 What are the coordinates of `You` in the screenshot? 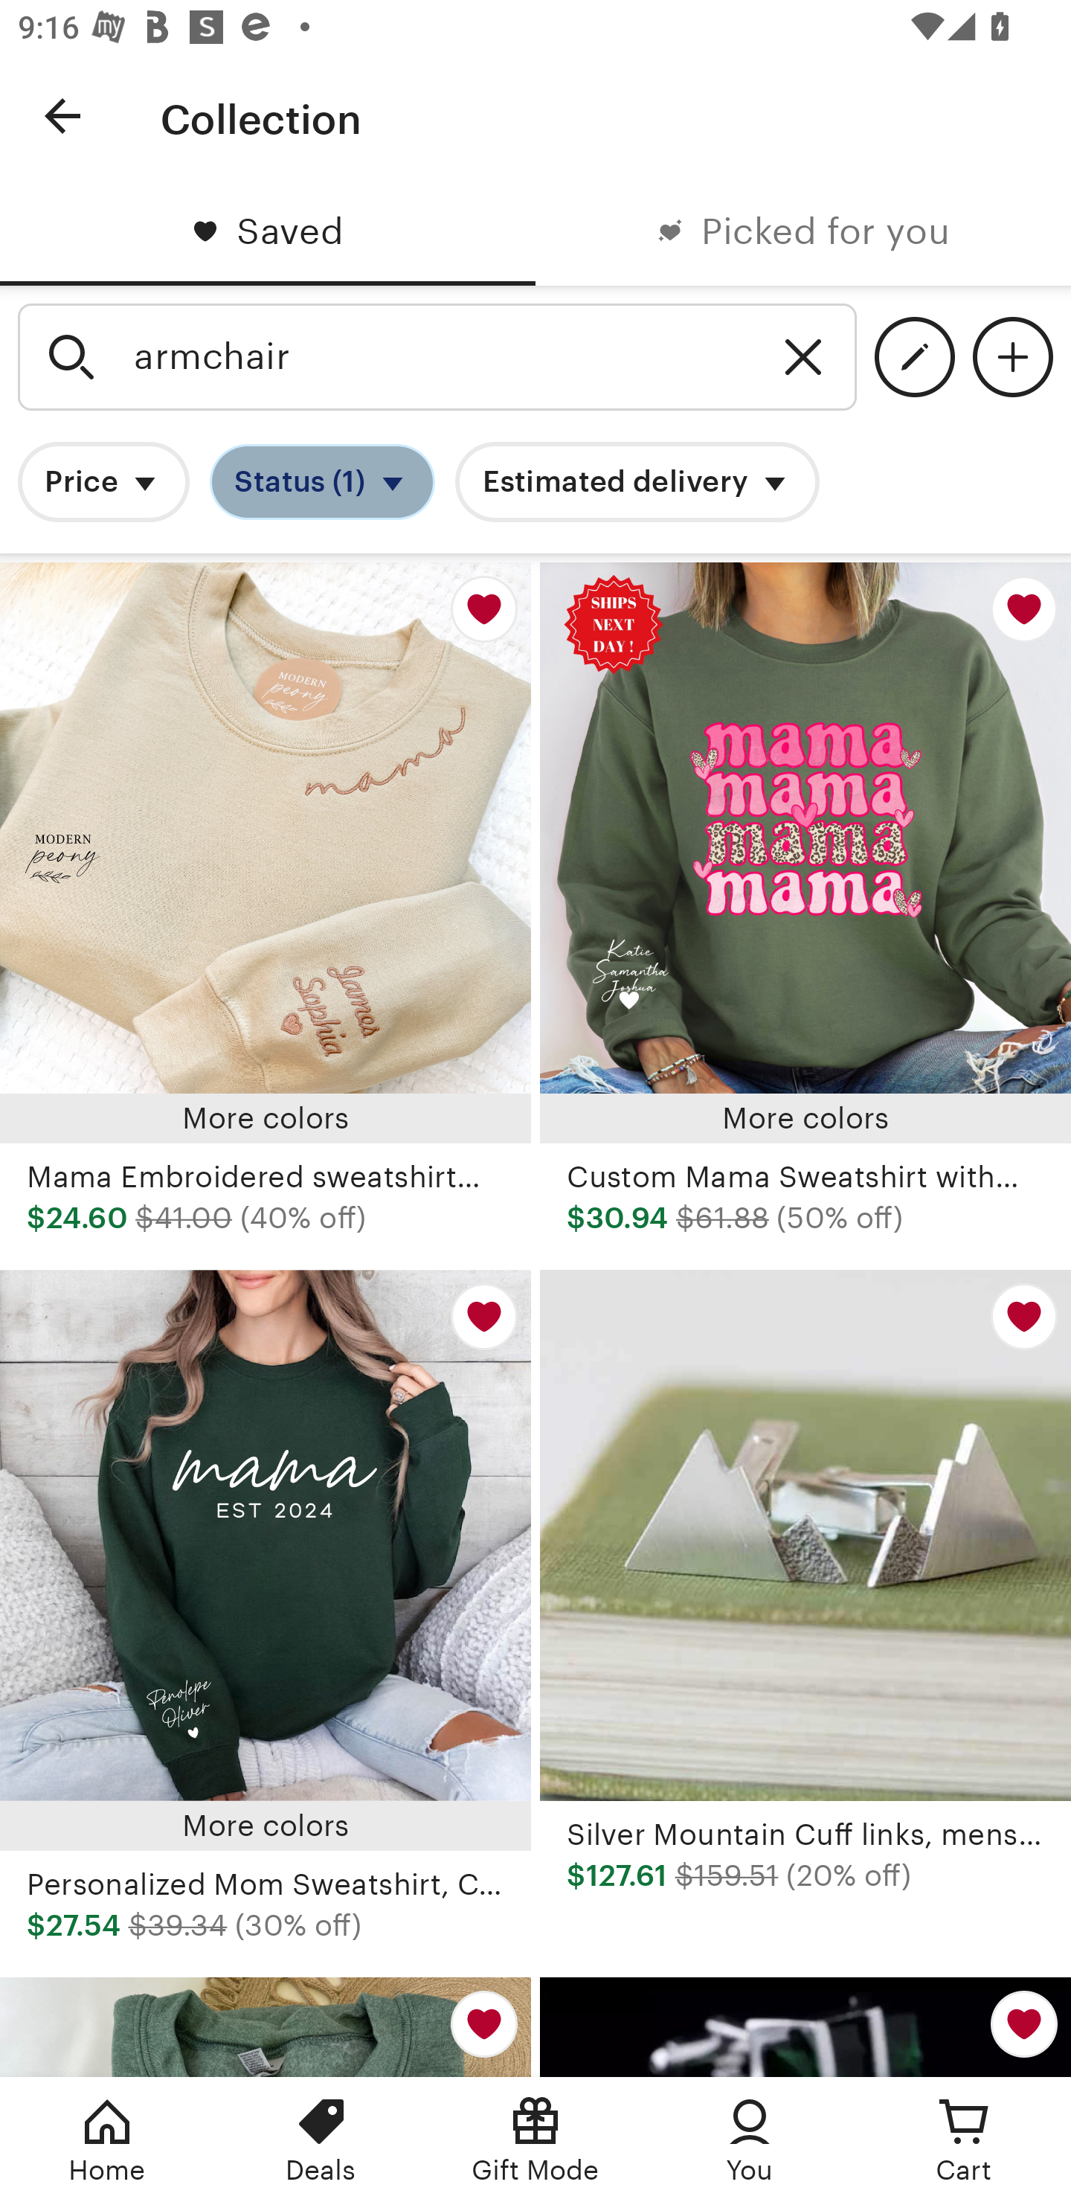 It's located at (750, 2140).